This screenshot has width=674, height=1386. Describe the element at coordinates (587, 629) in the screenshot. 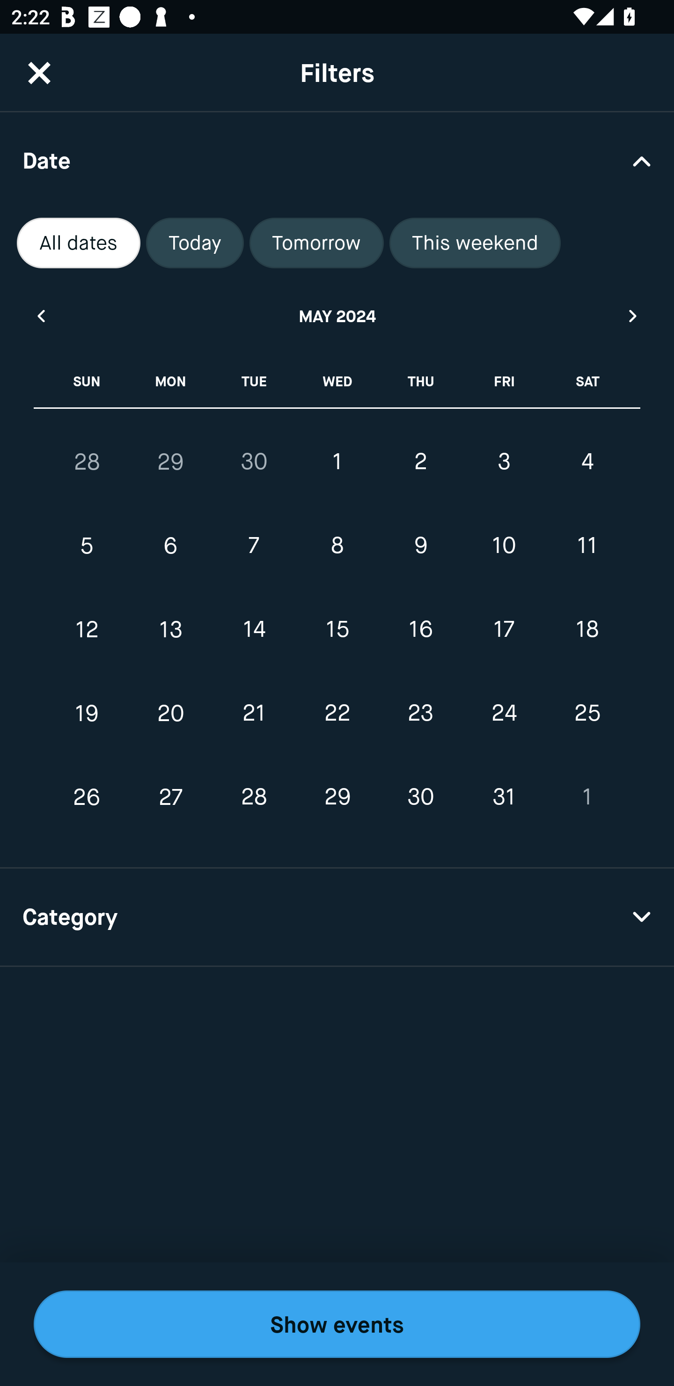

I see `18` at that location.